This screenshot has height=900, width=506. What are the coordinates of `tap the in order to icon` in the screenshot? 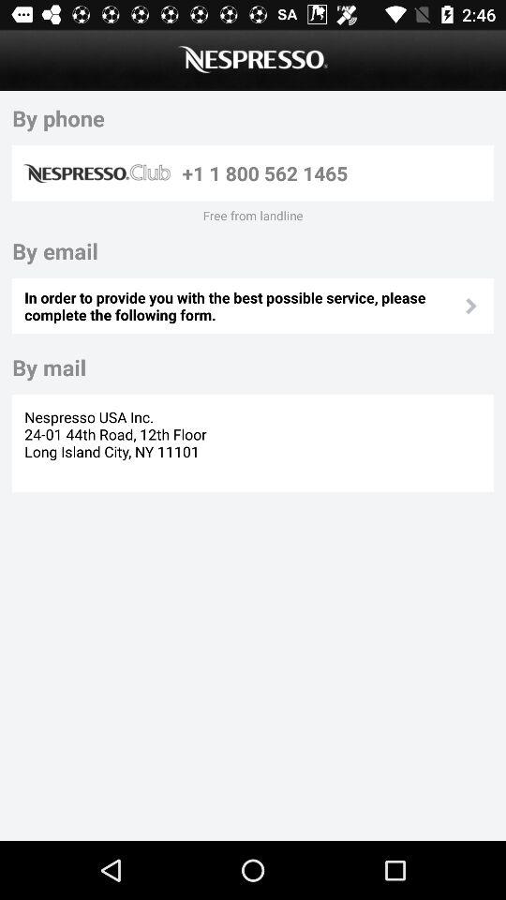 It's located at (243, 306).